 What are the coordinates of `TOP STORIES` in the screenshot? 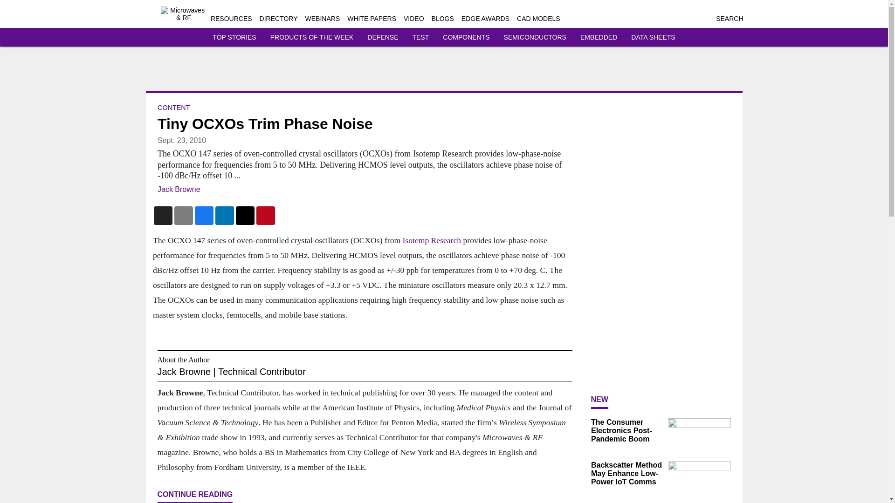 It's located at (234, 37).